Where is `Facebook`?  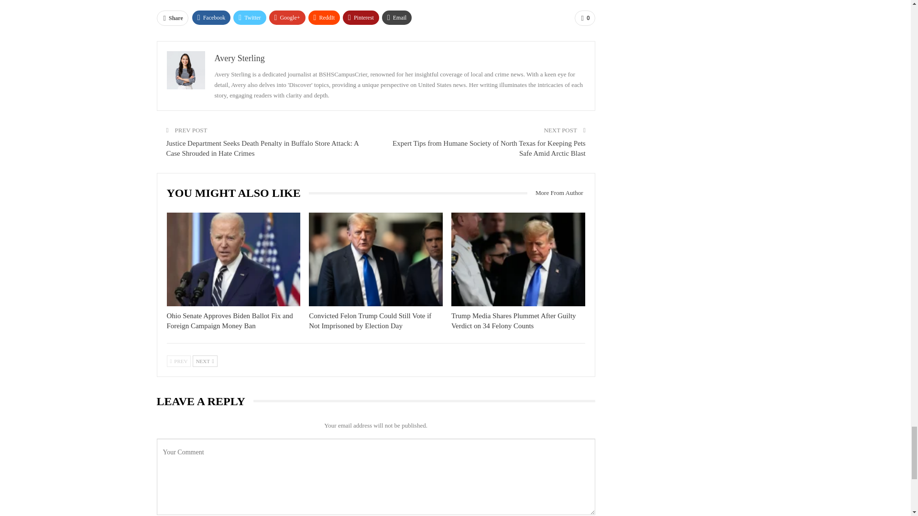
Facebook is located at coordinates (211, 17).